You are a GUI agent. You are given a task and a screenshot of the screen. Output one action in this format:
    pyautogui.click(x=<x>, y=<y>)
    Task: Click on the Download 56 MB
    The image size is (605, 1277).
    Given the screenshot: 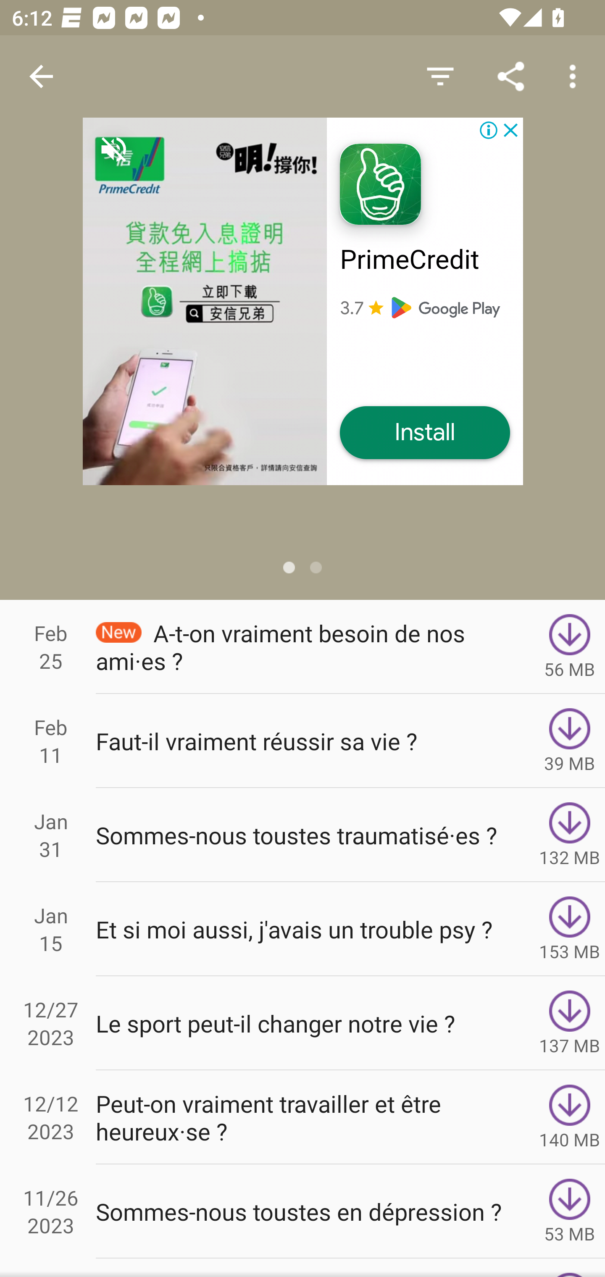 What is the action you would take?
    pyautogui.click(x=570, y=646)
    